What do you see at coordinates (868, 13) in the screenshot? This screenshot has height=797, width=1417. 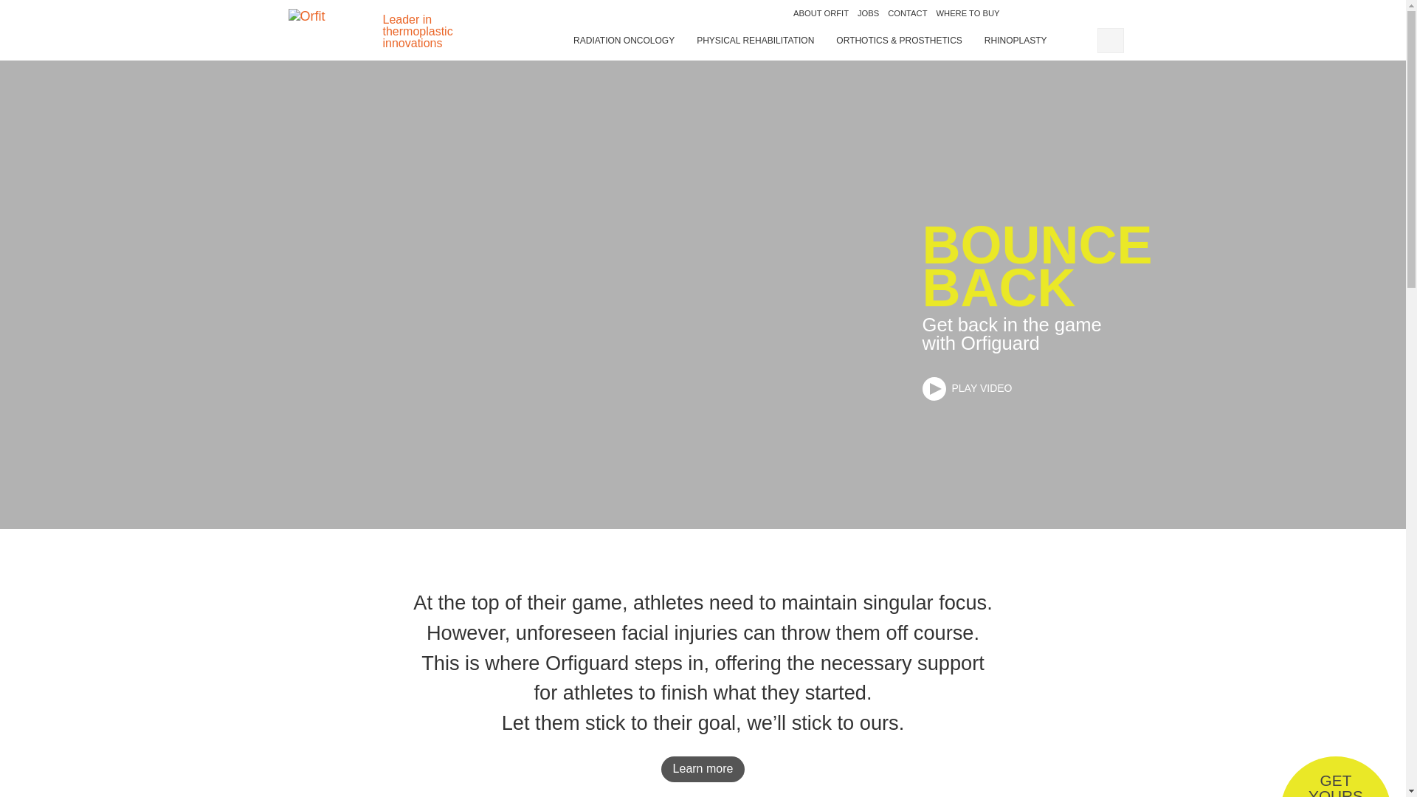 I see `JOBS` at bounding box center [868, 13].